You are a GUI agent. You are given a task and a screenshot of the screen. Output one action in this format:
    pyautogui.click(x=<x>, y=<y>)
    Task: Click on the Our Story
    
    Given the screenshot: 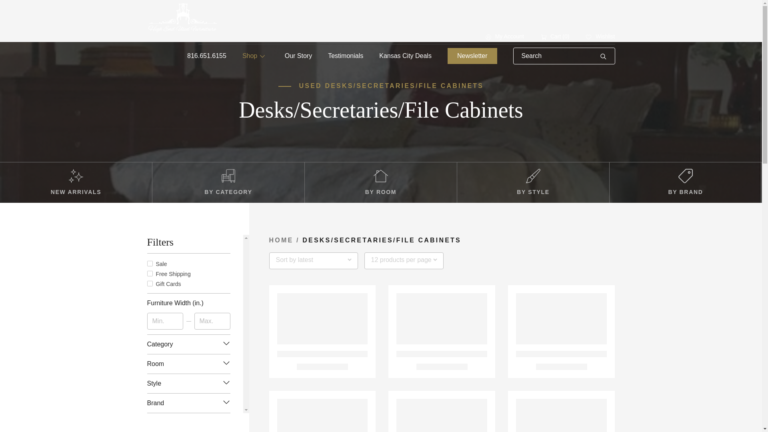 What is the action you would take?
    pyautogui.click(x=298, y=55)
    